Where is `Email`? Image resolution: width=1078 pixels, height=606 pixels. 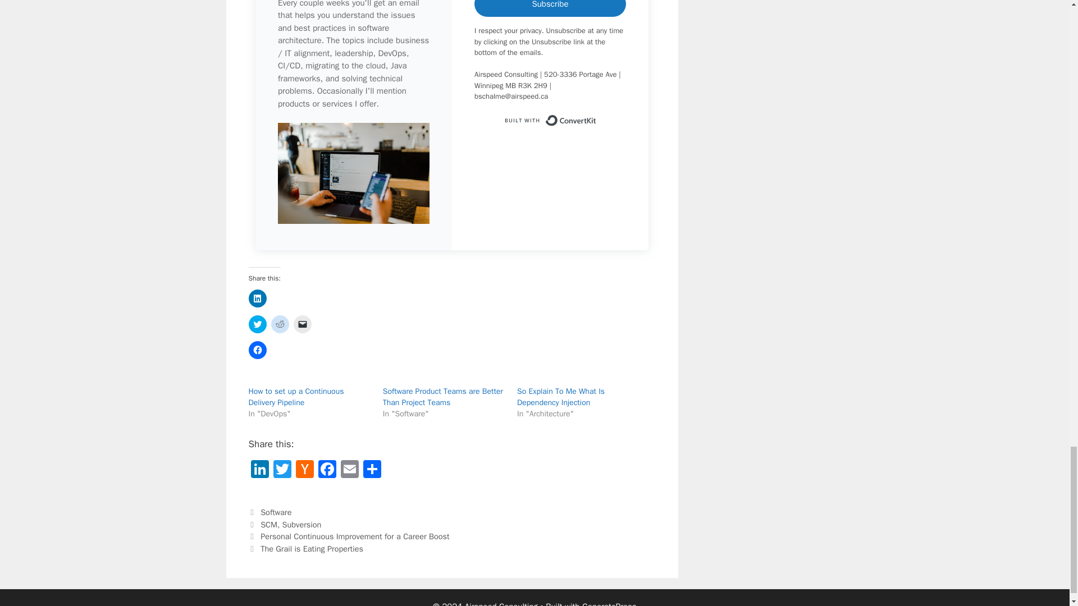
Email is located at coordinates (349, 470).